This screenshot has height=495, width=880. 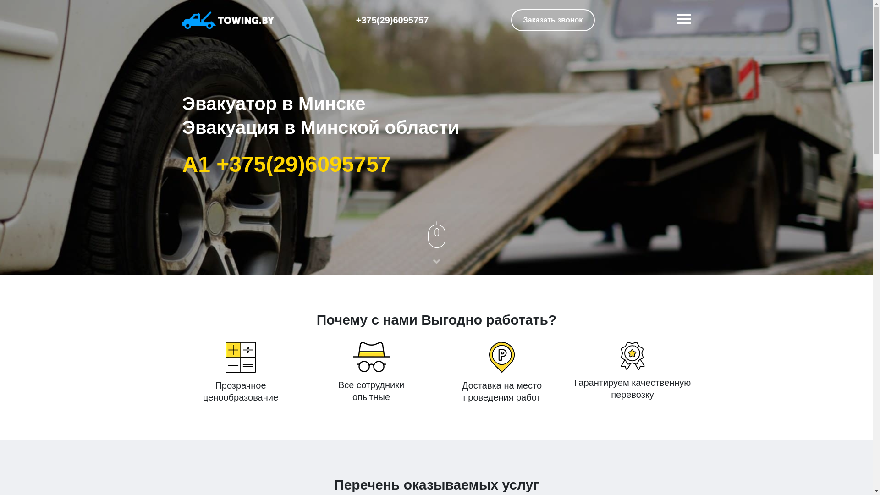 What do you see at coordinates (287, 164) in the screenshot?
I see `A1 +375(29)6095757` at bounding box center [287, 164].